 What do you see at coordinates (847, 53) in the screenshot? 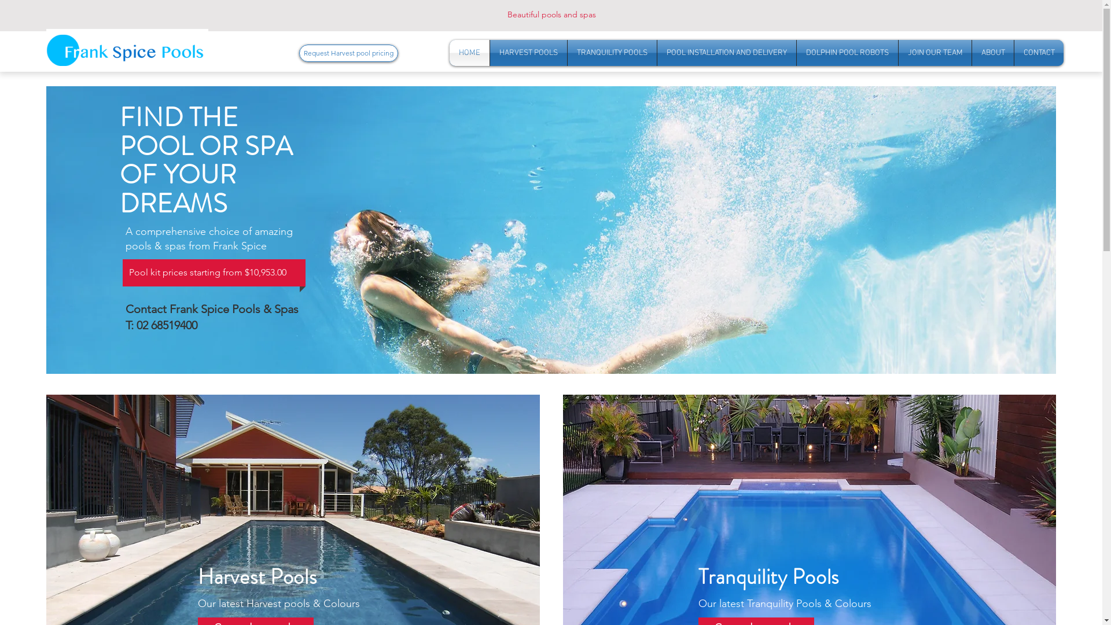
I see `DOLPHIN POOL ROBOTS` at bounding box center [847, 53].